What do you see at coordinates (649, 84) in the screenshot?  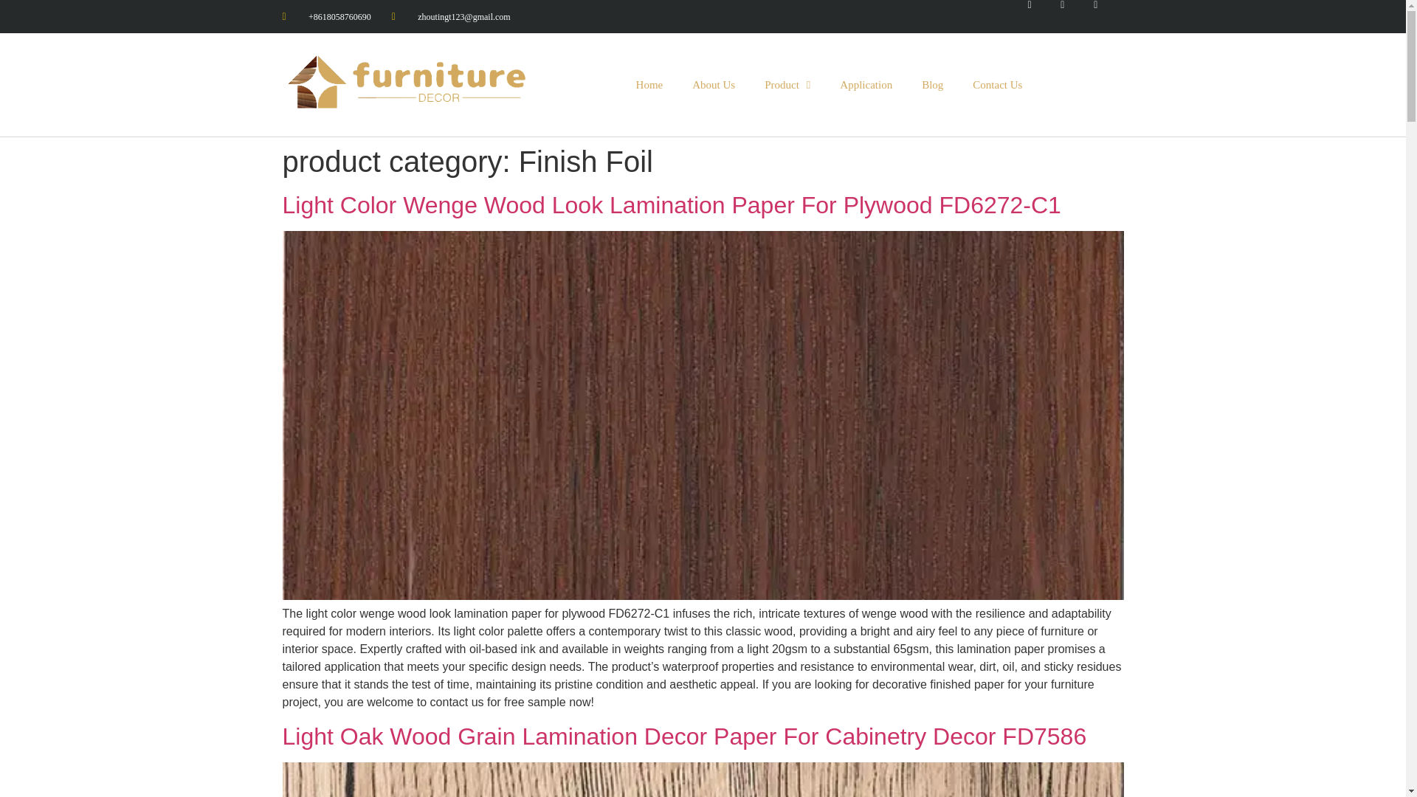 I see `Home` at bounding box center [649, 84].